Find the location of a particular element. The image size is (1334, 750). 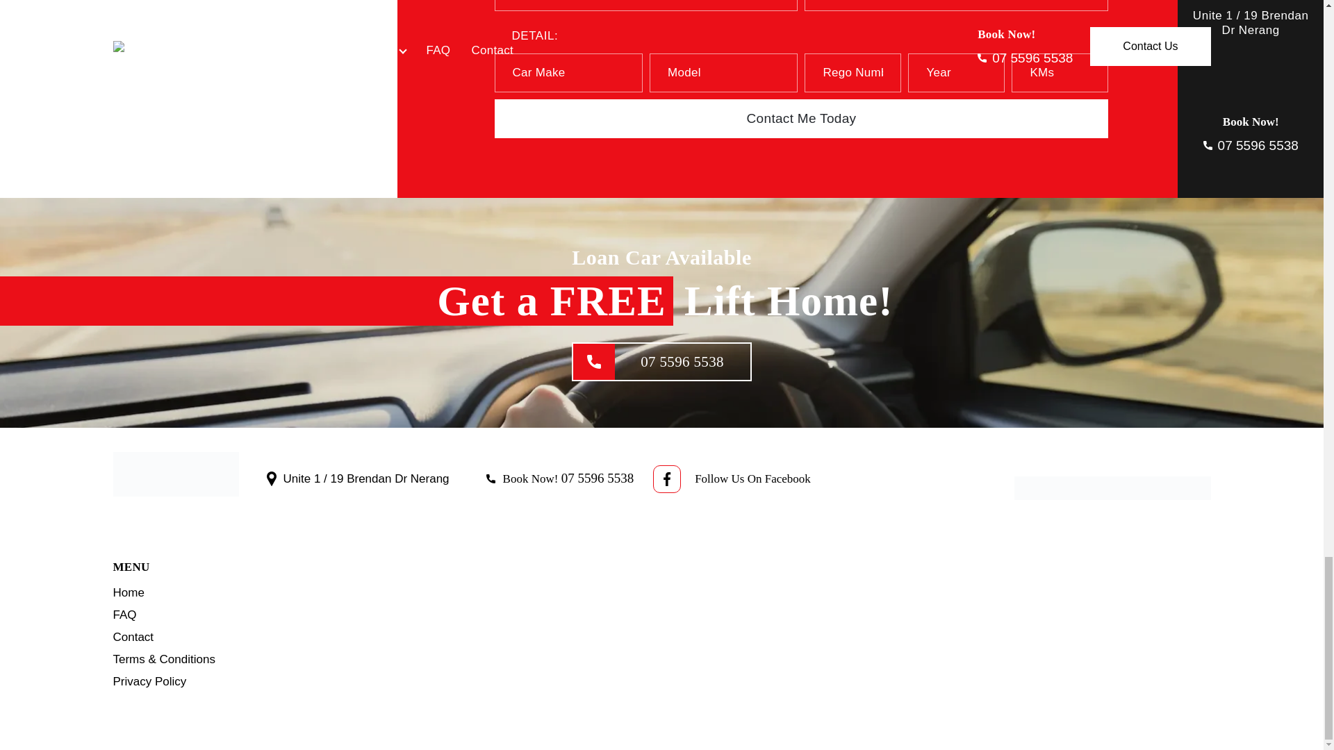

07 5596 5538 is located at coordinates (598, 478).